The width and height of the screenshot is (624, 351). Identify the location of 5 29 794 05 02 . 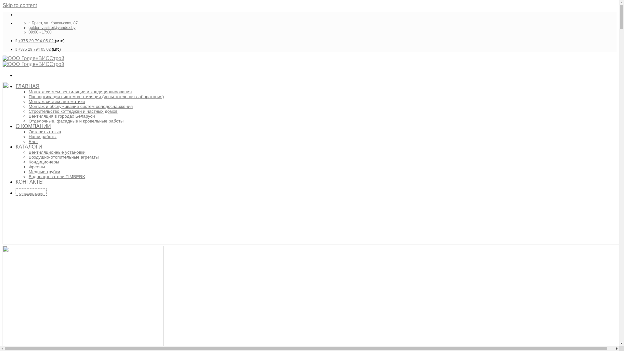
(40, 41).